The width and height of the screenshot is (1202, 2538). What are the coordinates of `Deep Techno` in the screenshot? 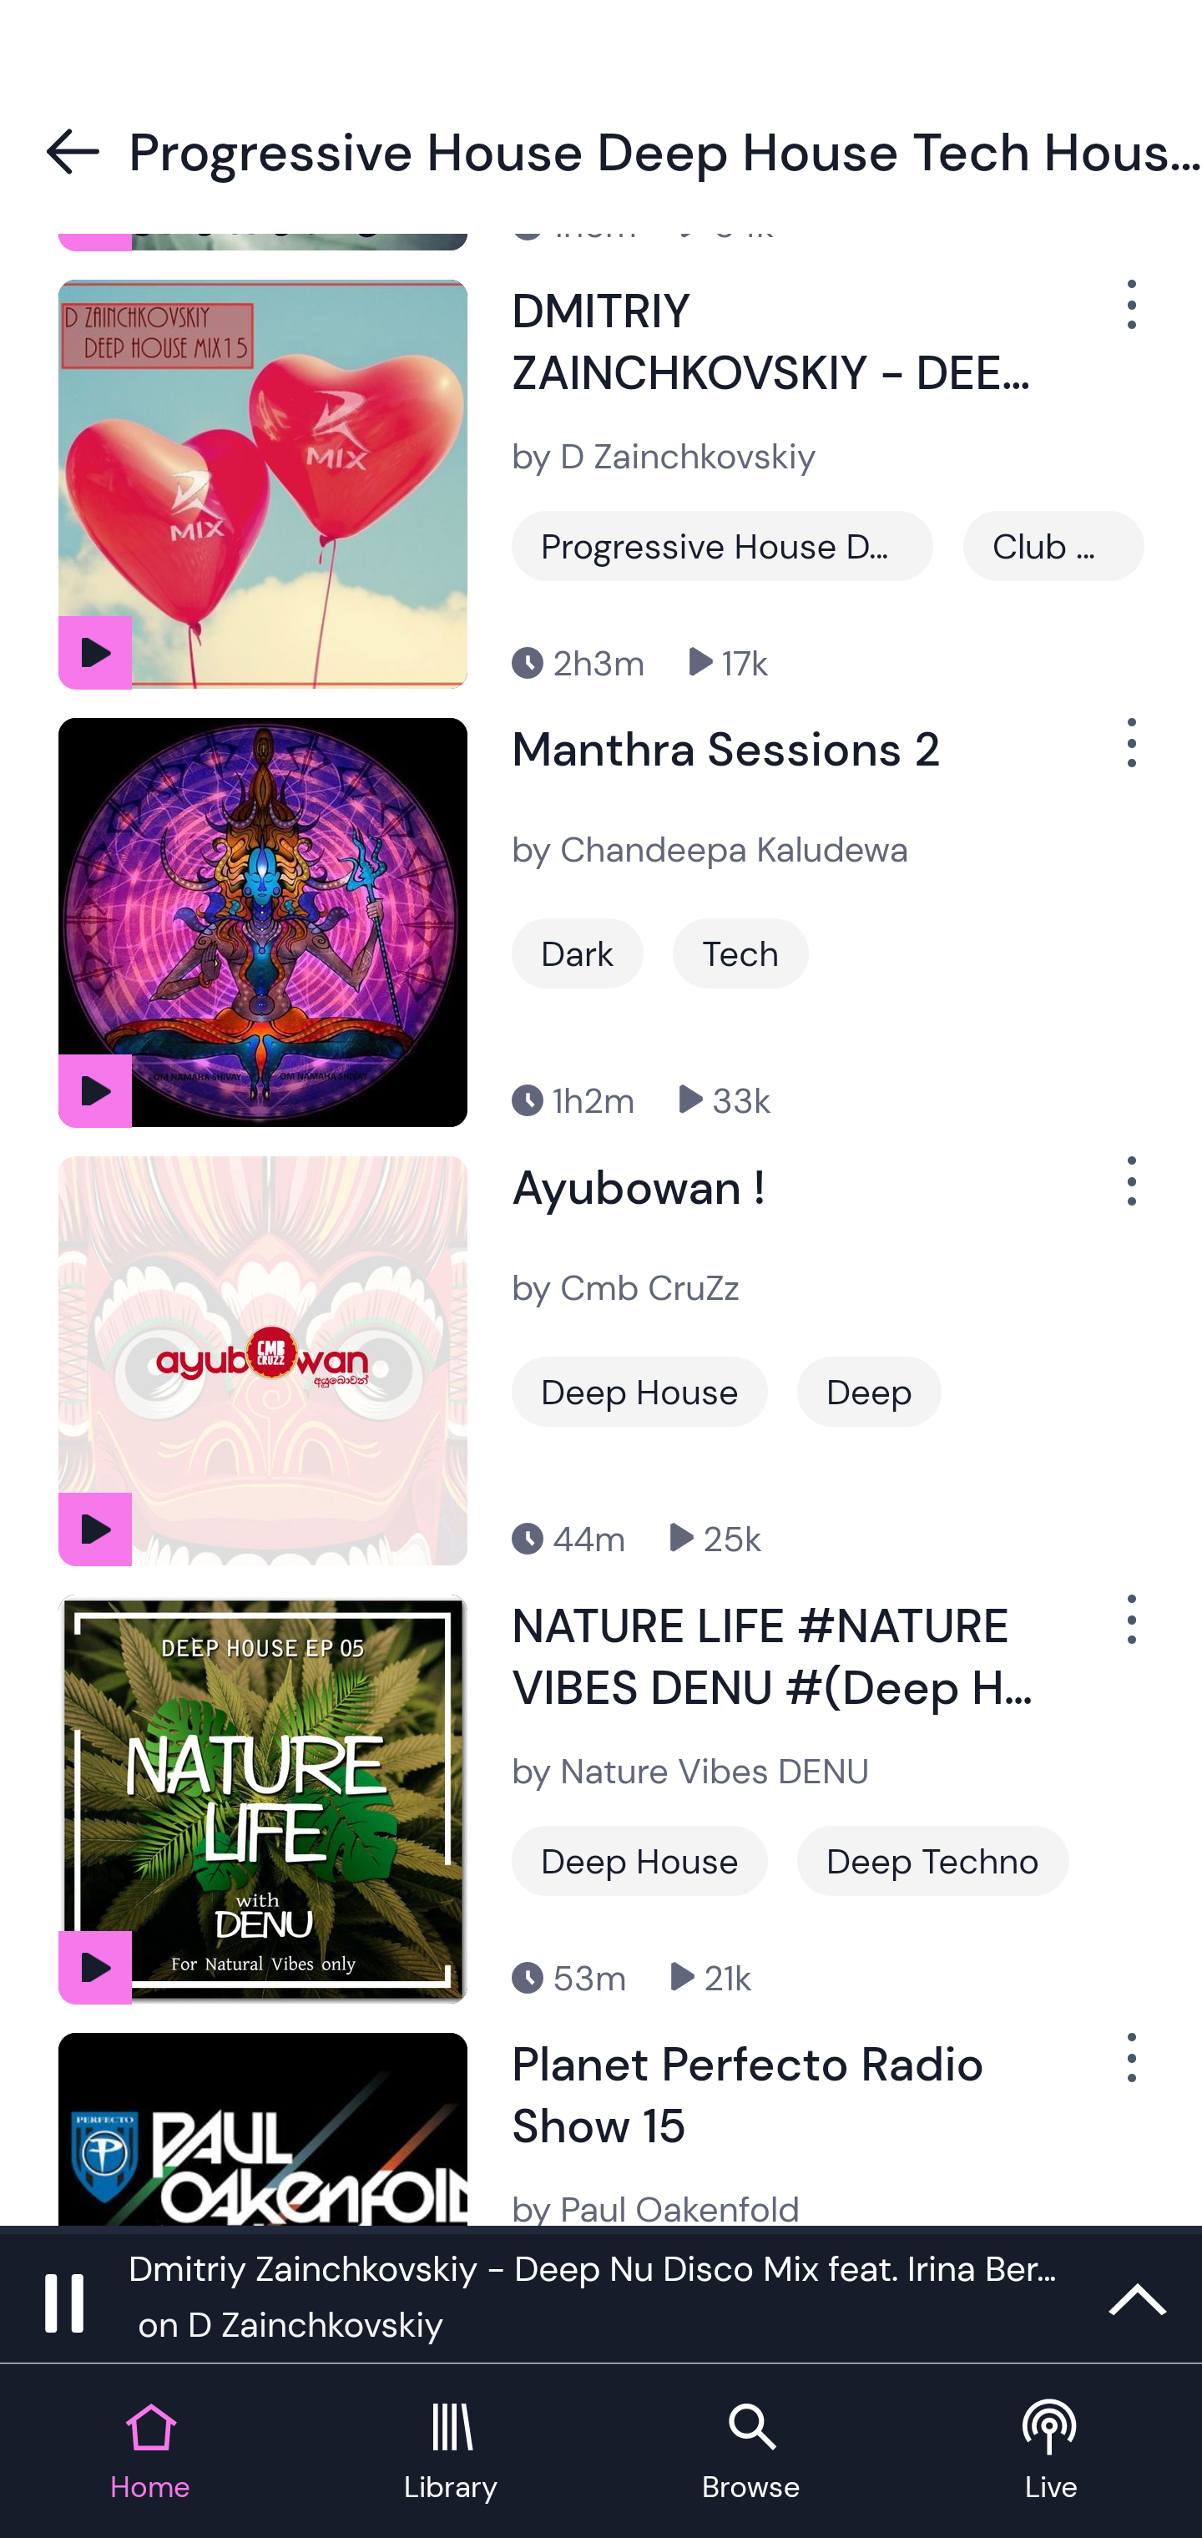 It's located at (933, 1860).